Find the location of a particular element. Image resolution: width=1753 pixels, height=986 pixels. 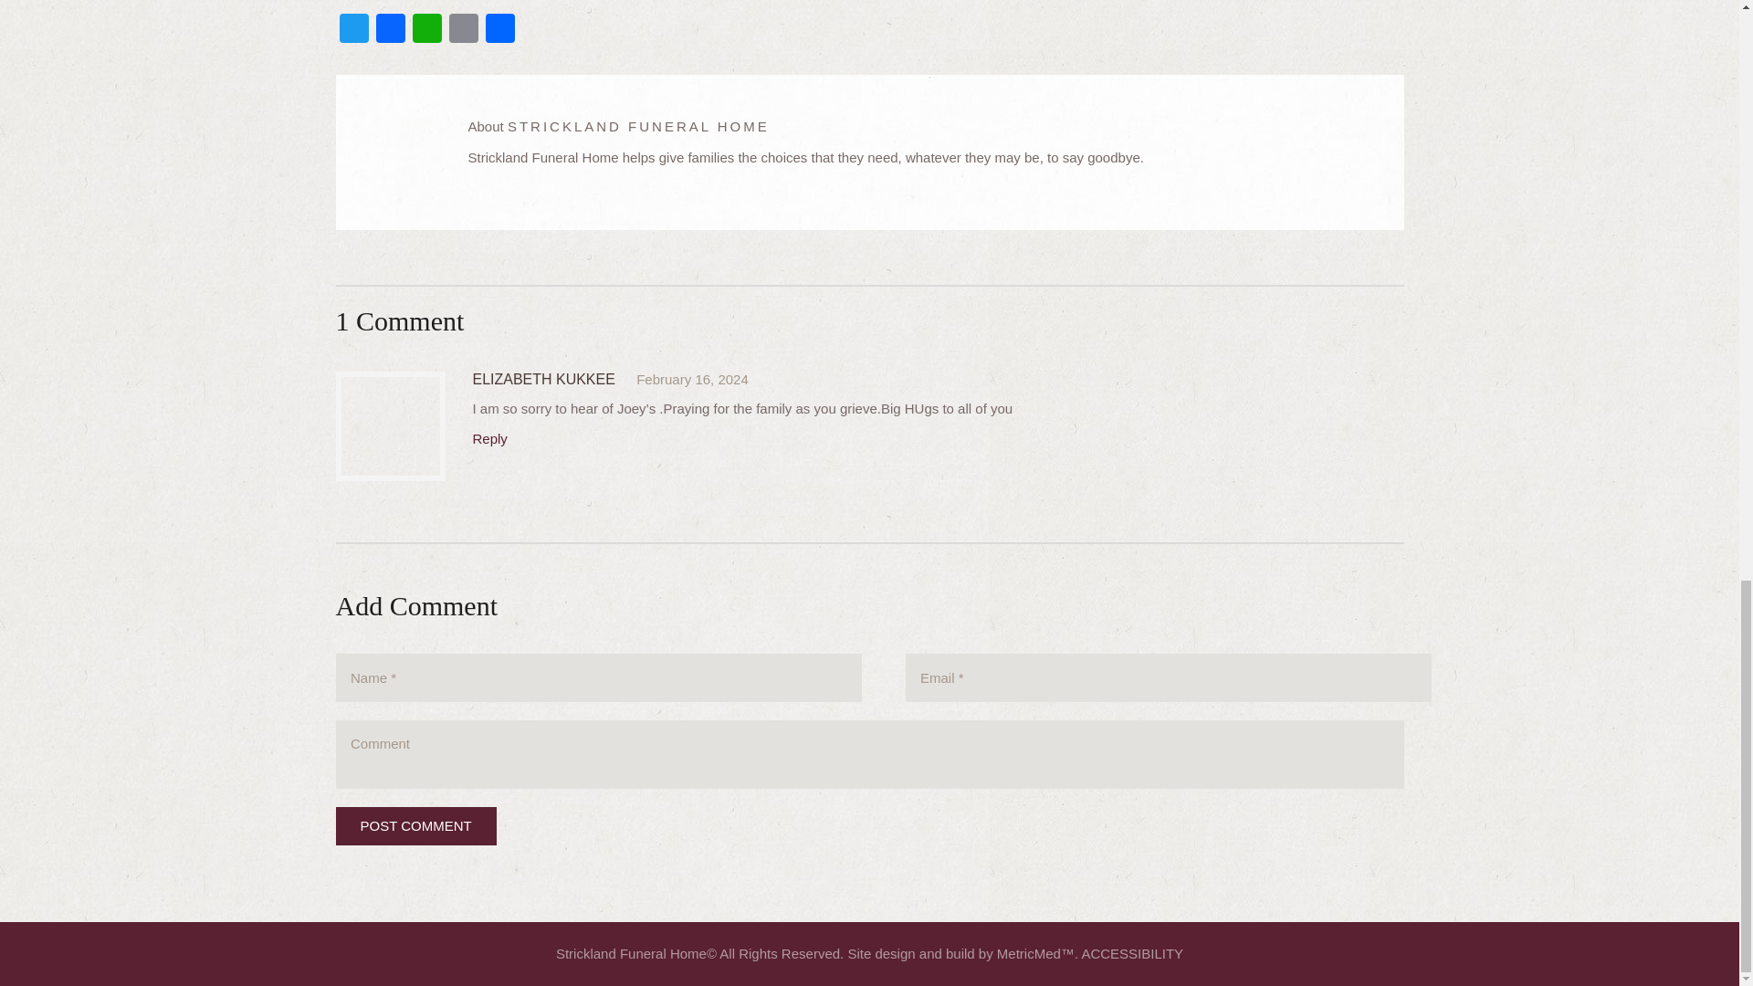

Email is located at coordinates (464, 30).